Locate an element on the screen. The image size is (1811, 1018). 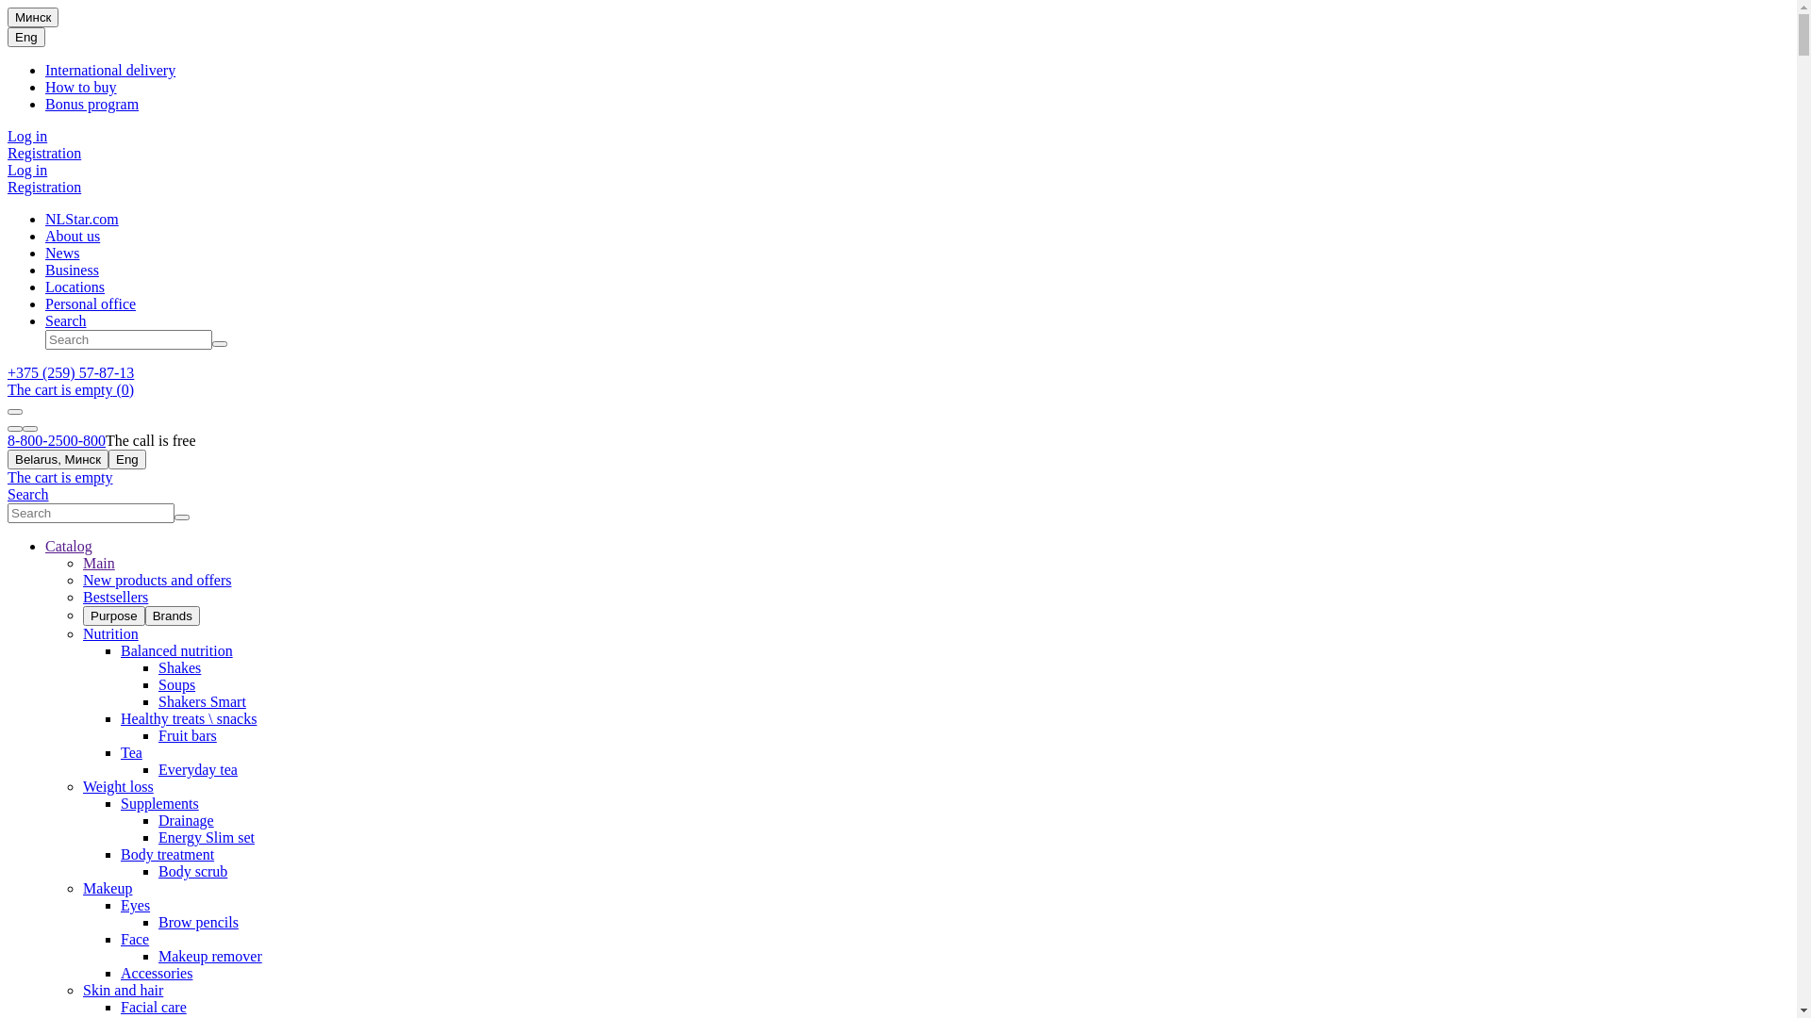
Registration is located at coordinates (44, 187).